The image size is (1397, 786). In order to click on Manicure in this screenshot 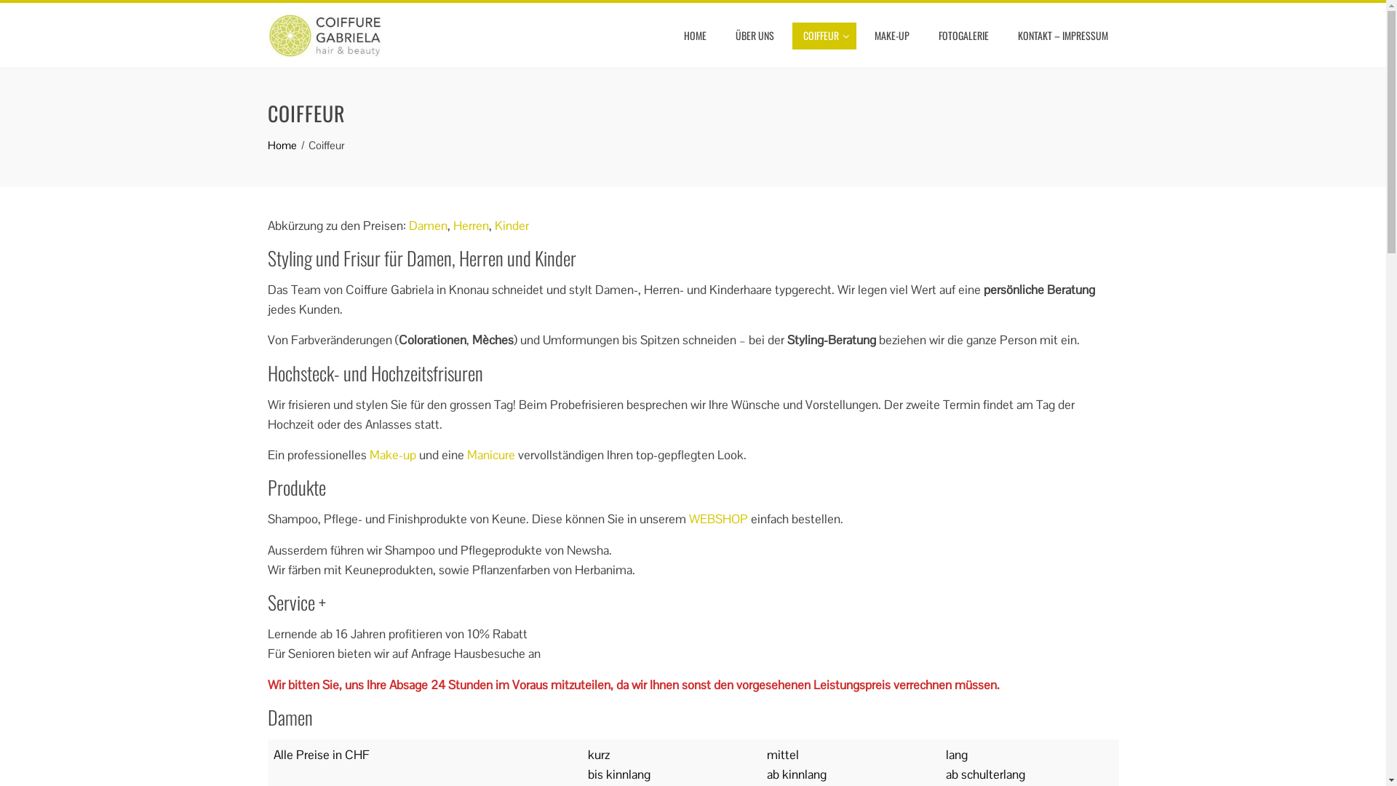, I will do `click(491, 455)`.